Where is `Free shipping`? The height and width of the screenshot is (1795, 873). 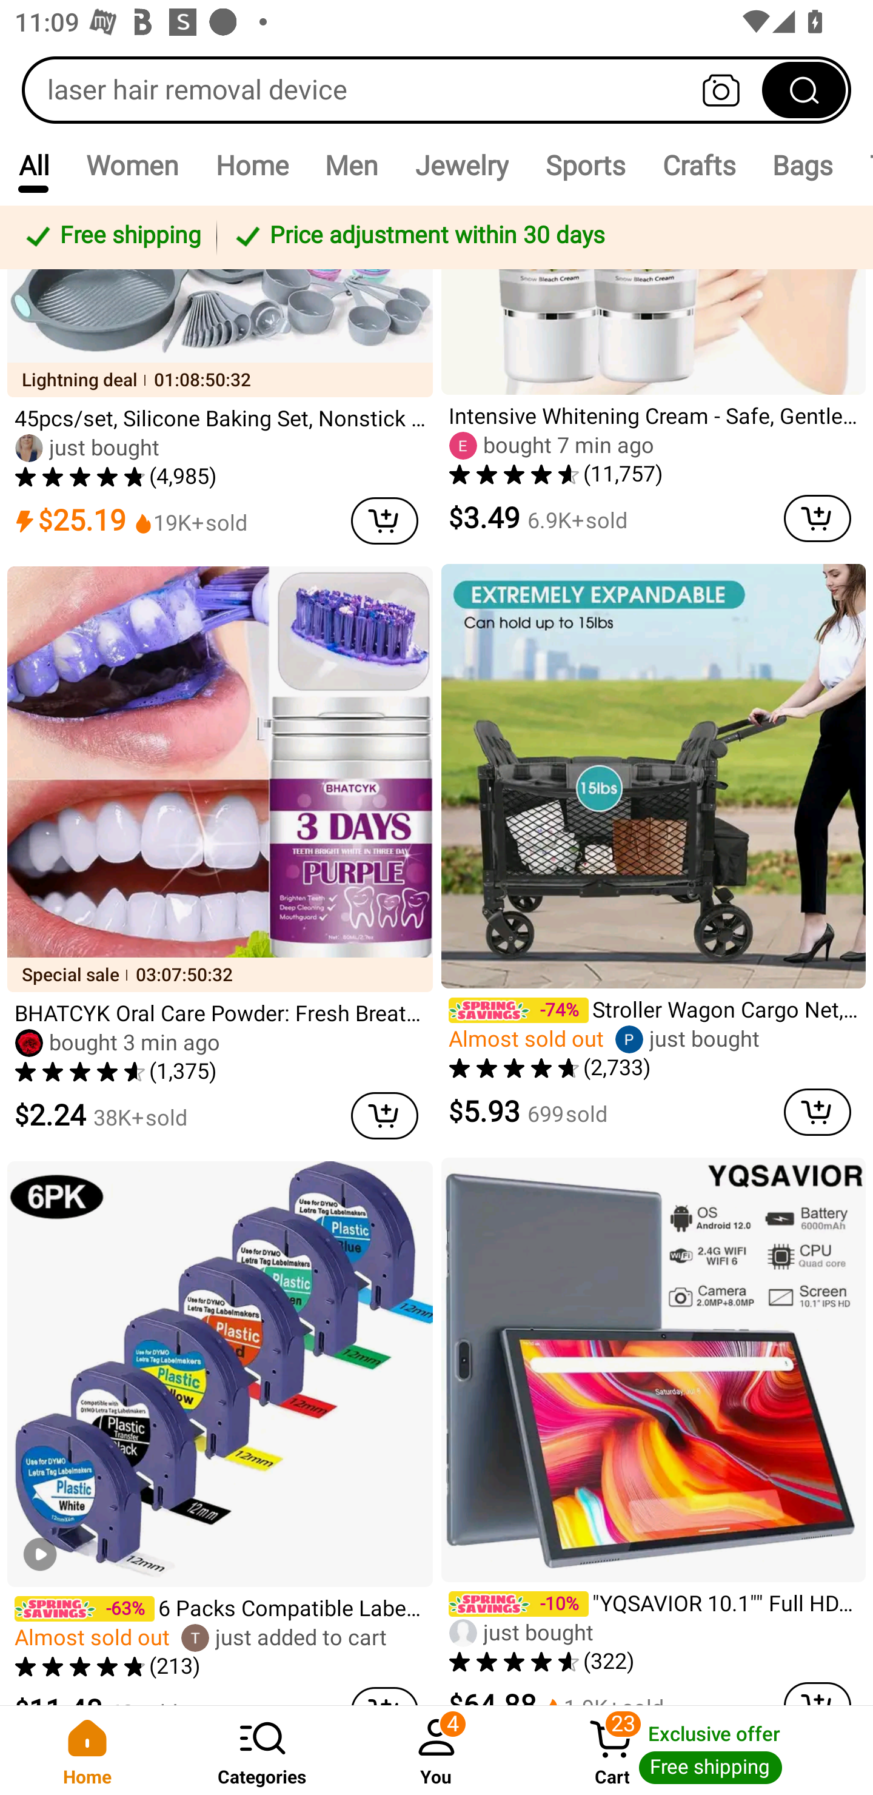 Free shipping is located at coordinates (112, 237).